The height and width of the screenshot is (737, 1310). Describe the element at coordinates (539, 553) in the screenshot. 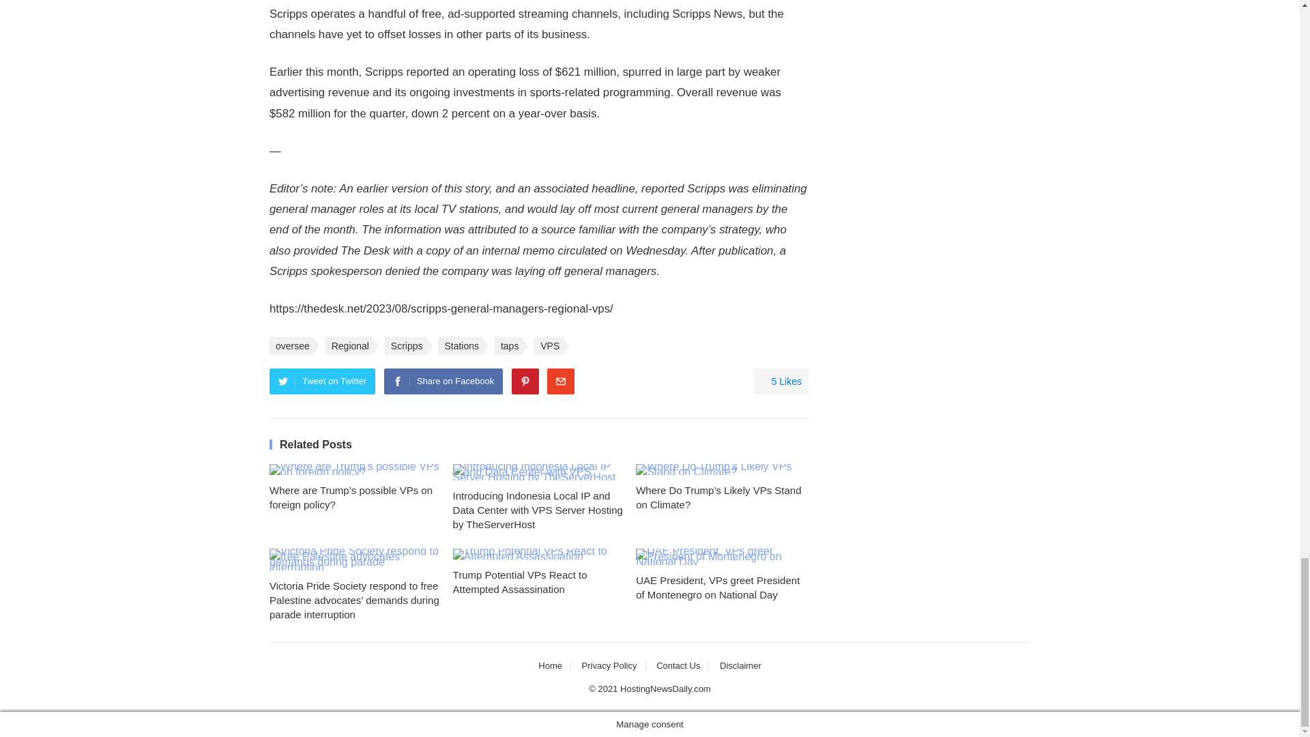

I see `Trump Potential VPs React to Attempted Assassination` at that location.